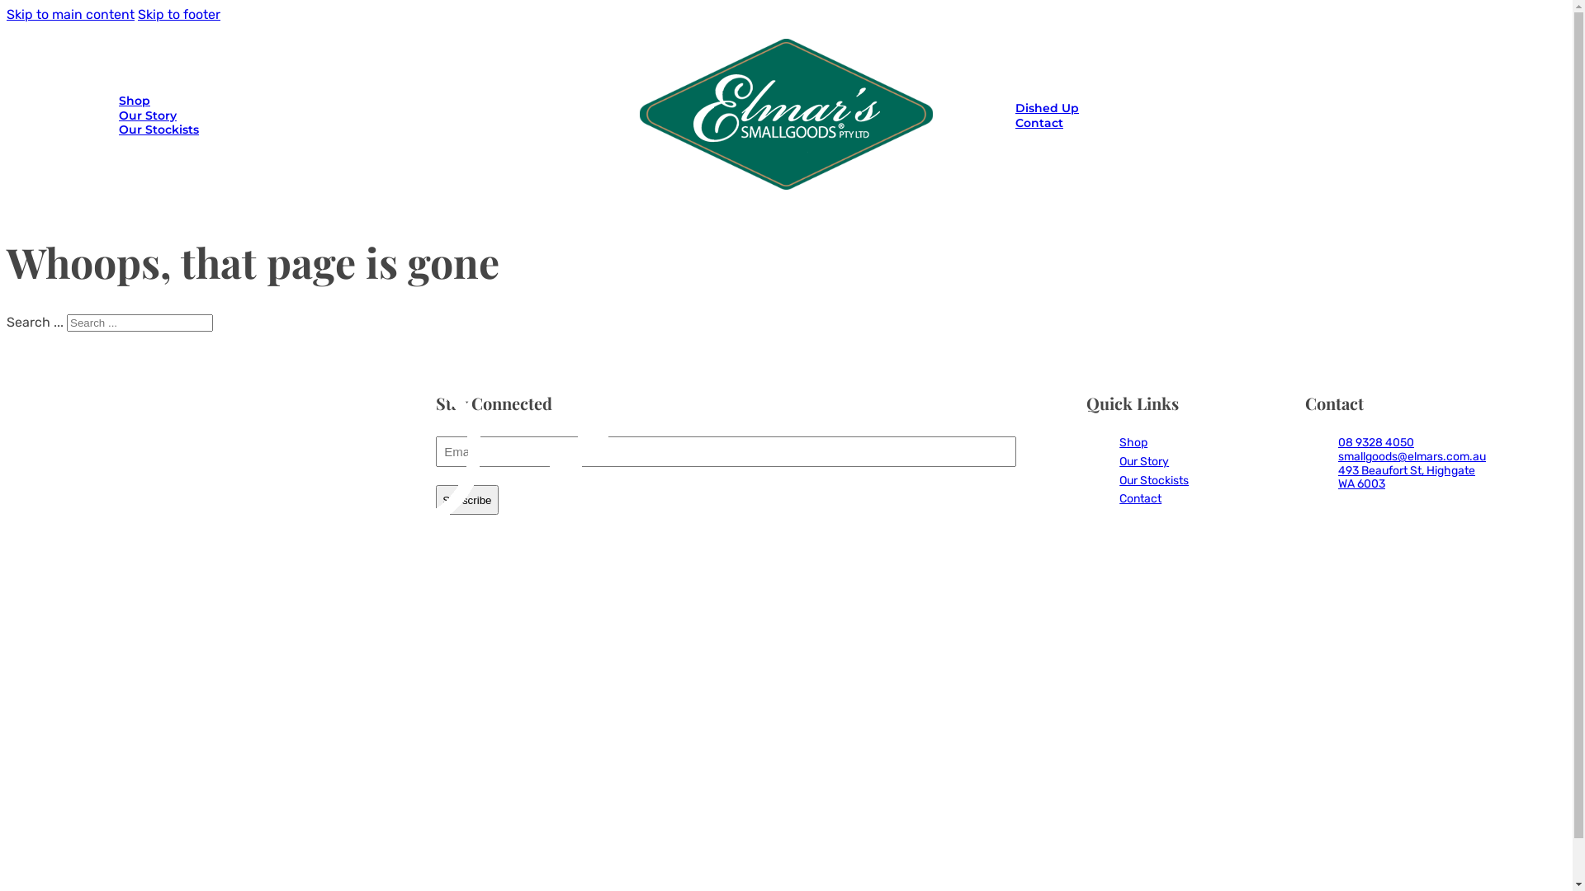  Describe the element at coordinates (1141, 498) in the screenshot. I see `Contact` at that location.